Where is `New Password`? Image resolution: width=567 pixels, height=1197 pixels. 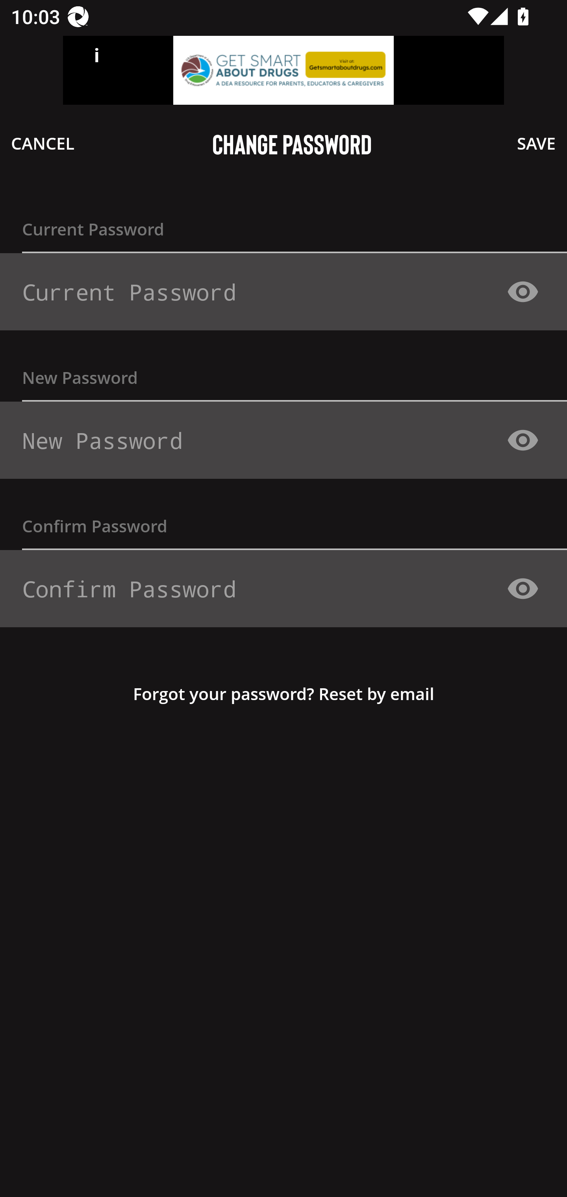 New Password is located at coordinates (278, 440).